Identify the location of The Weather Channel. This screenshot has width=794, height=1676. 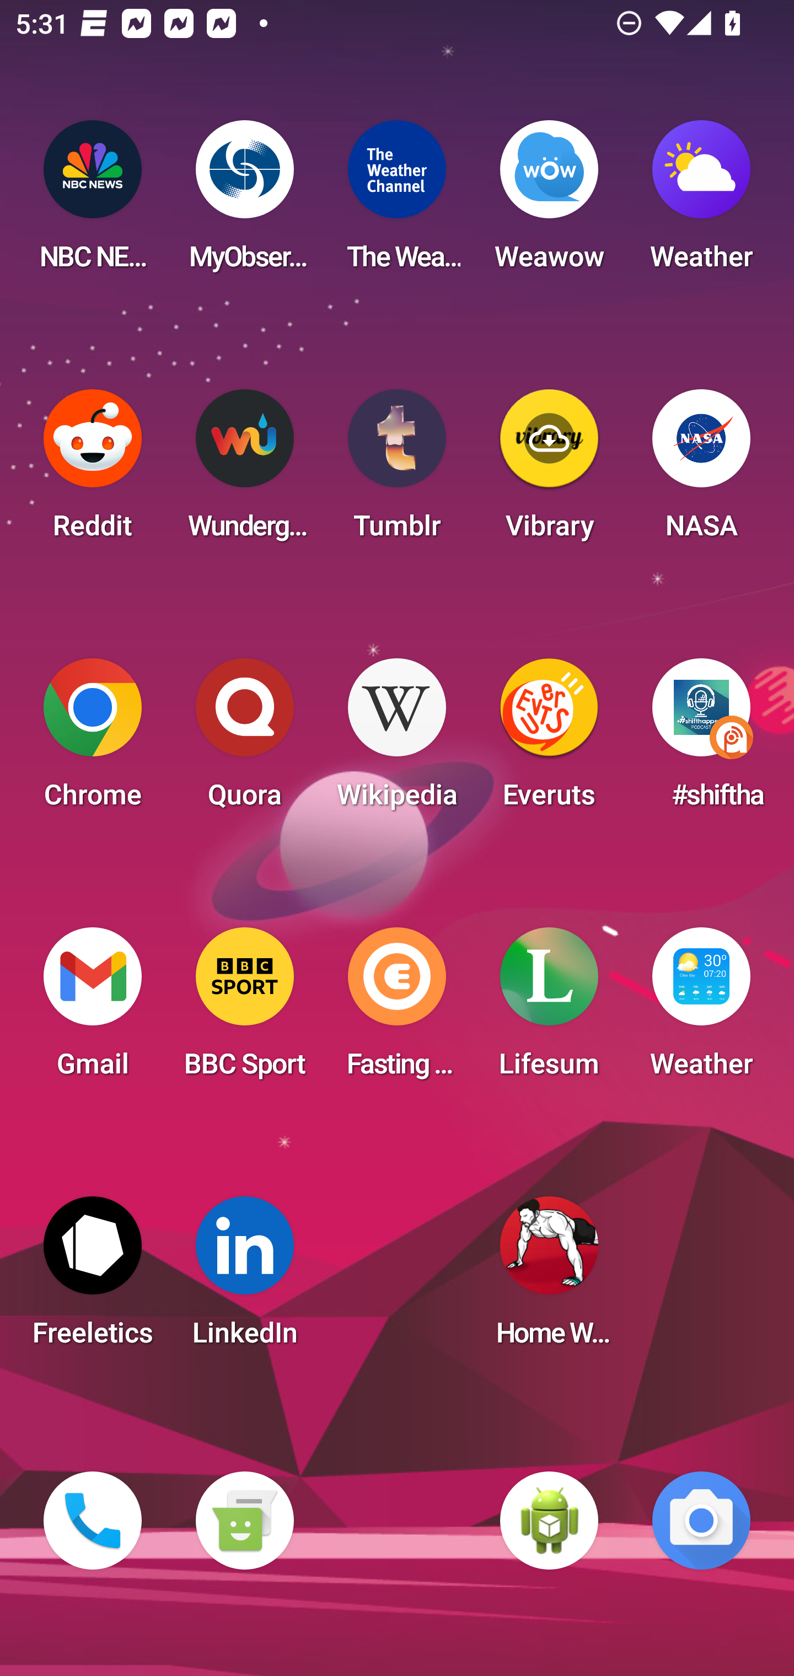
(397, 202).